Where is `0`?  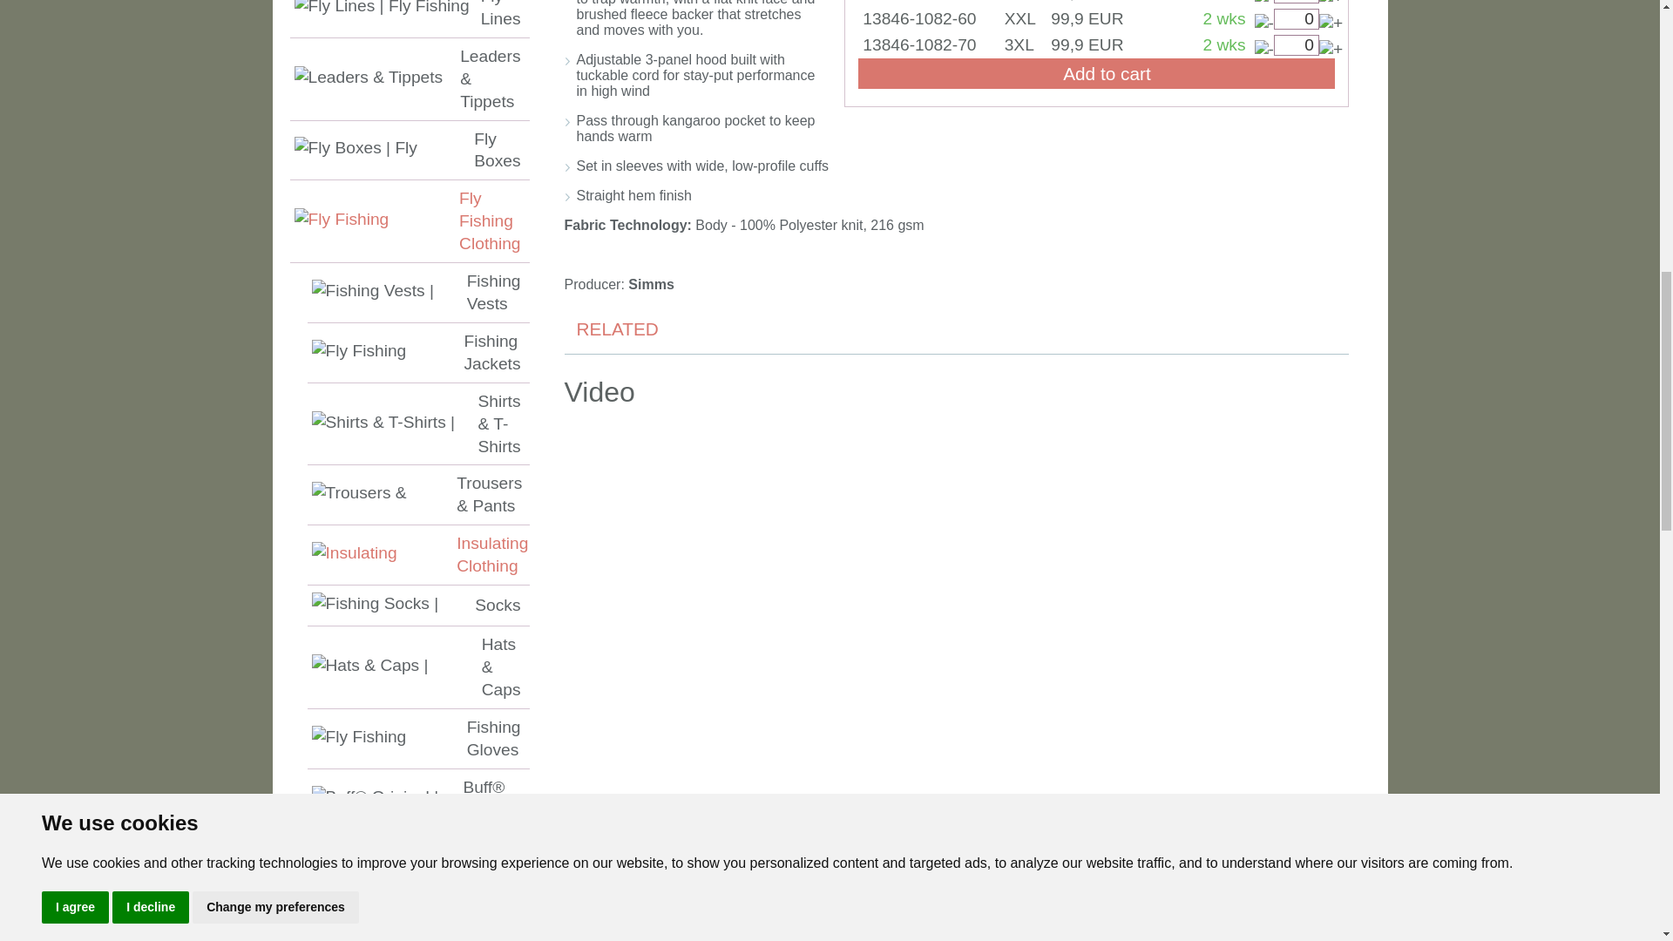
0 is located at coordinates (1297, 2).